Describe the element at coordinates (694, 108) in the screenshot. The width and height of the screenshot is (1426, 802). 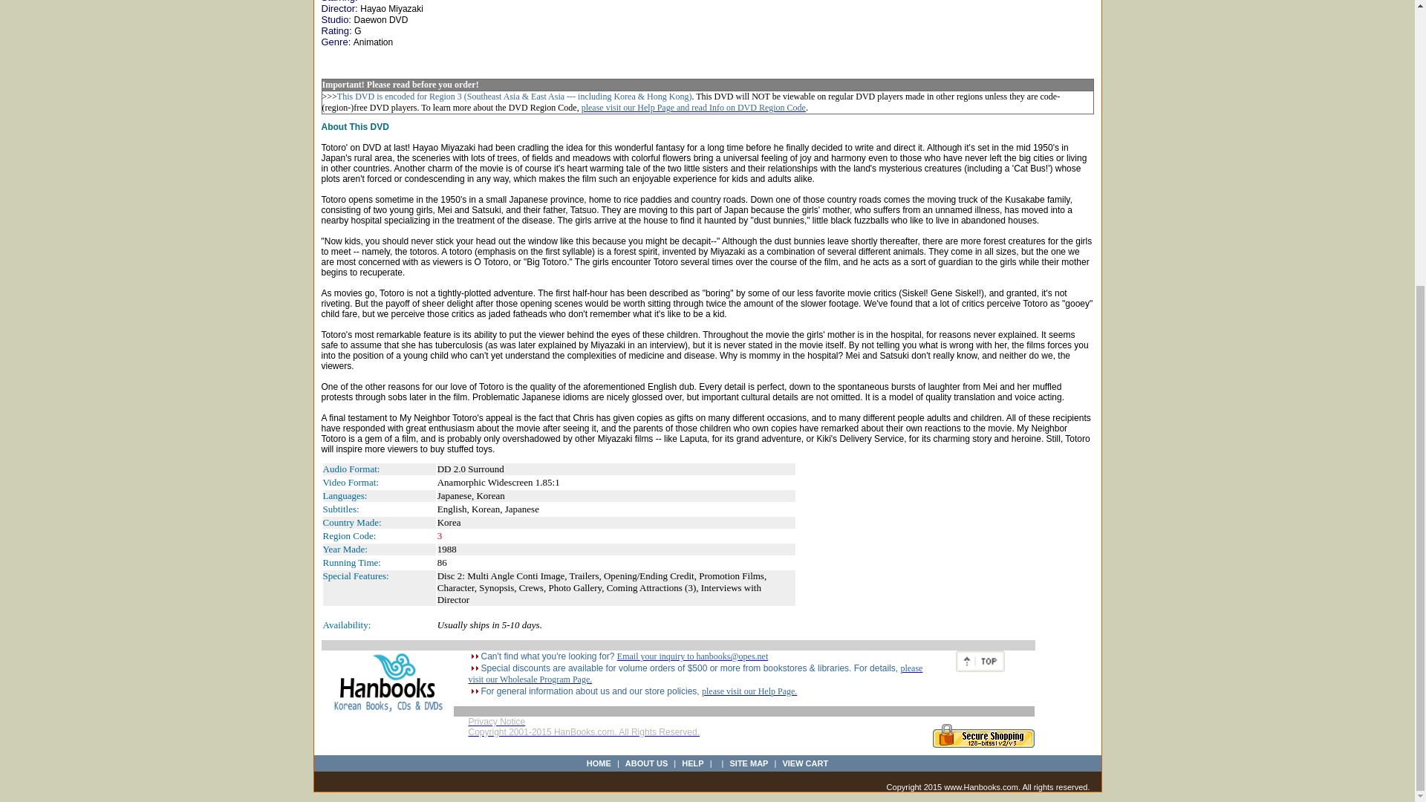
I see `please visit our Help Page and read Info on DVD Region Code` at that location.